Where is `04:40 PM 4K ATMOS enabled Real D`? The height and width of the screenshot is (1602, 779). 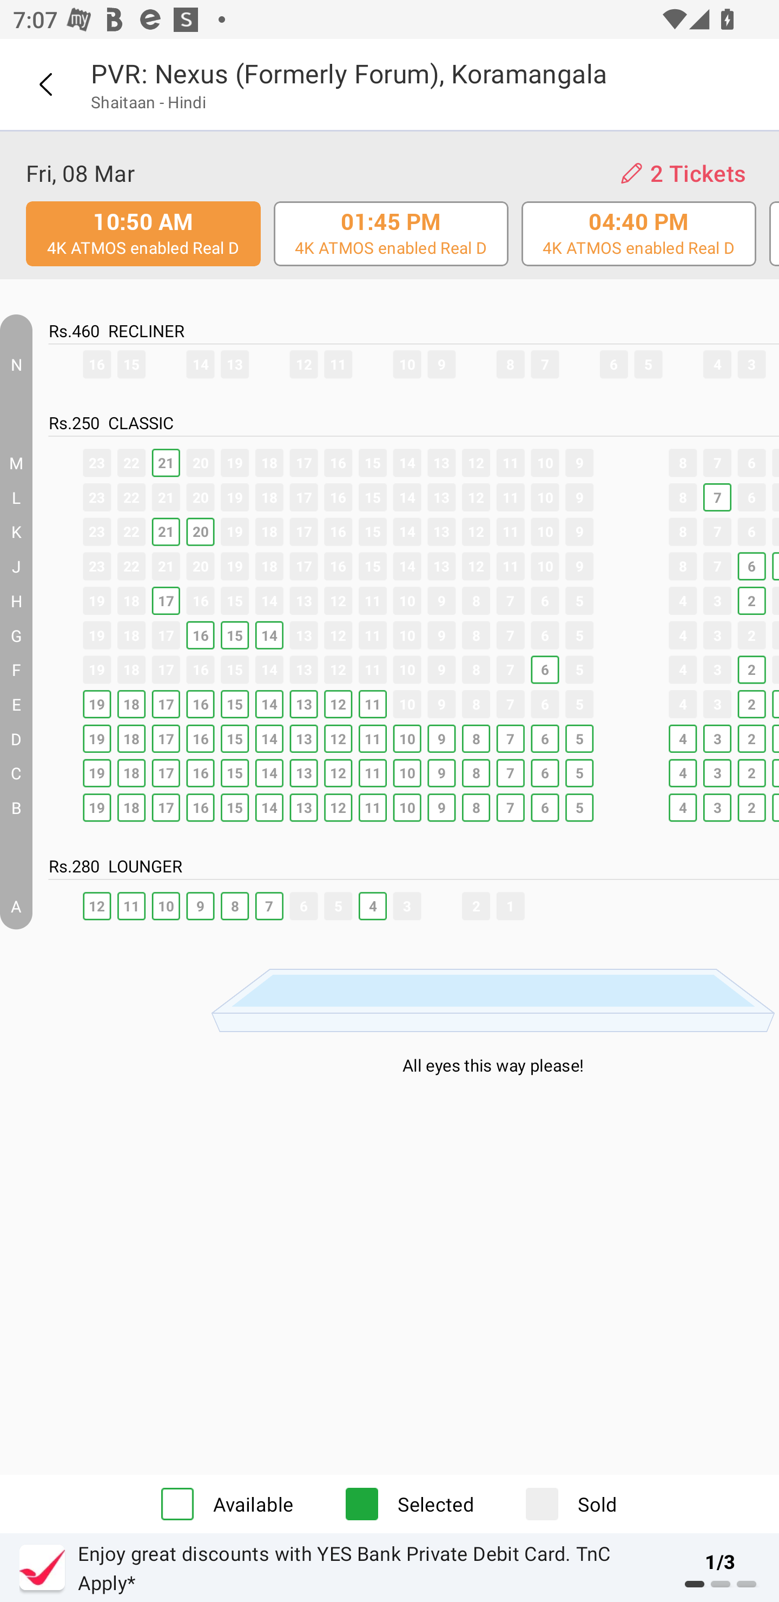
04:40 PM 4K ATMOS enabled Real D is located at coordinates (639, 234).